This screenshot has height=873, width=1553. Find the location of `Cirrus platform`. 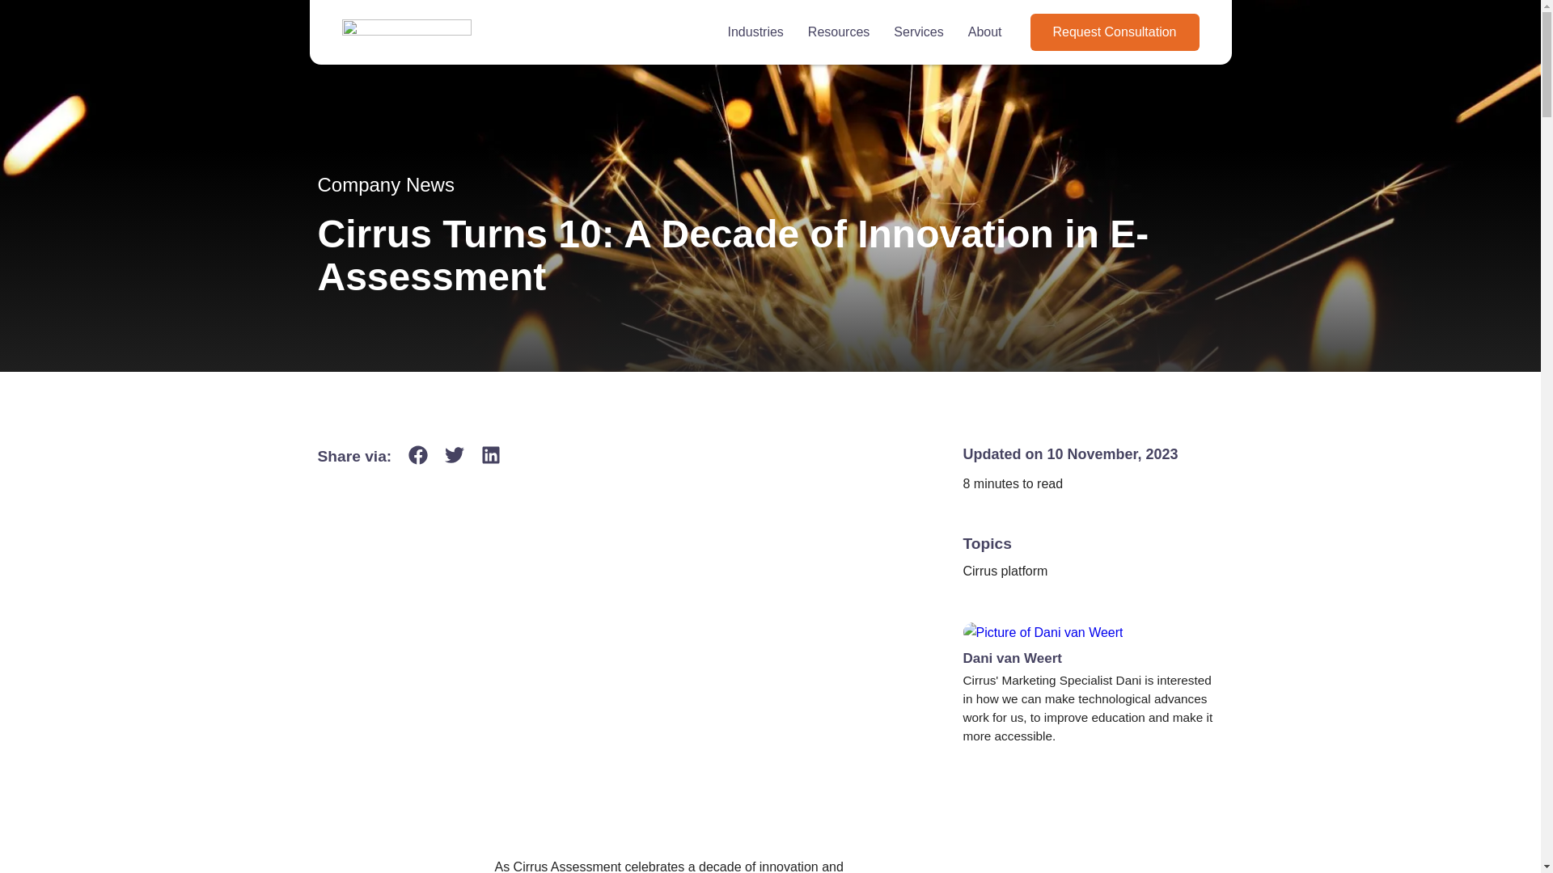

Cirrus platform is located at coordinates (1005, 571).